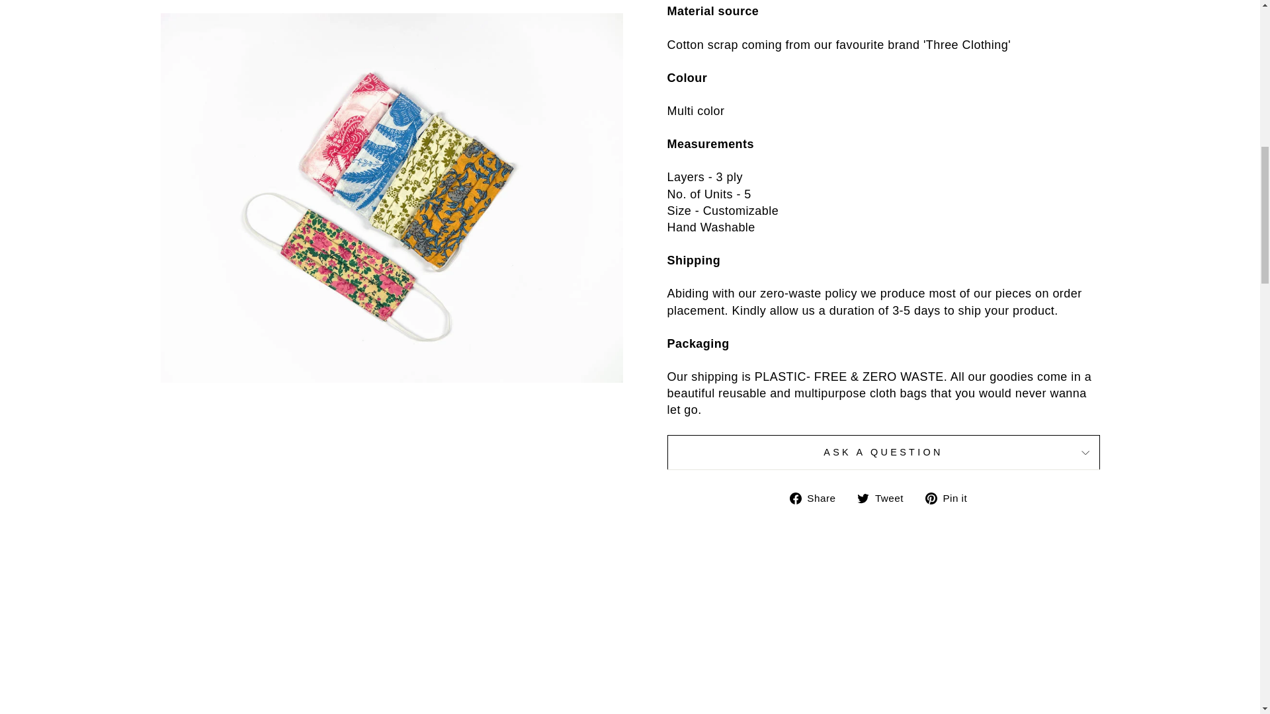 The height and width of the screenshot is (714, 1270). What do you see at coordinates (863, 498) in the screenshot?
I see `twitter` at bounding box center [863, 498].